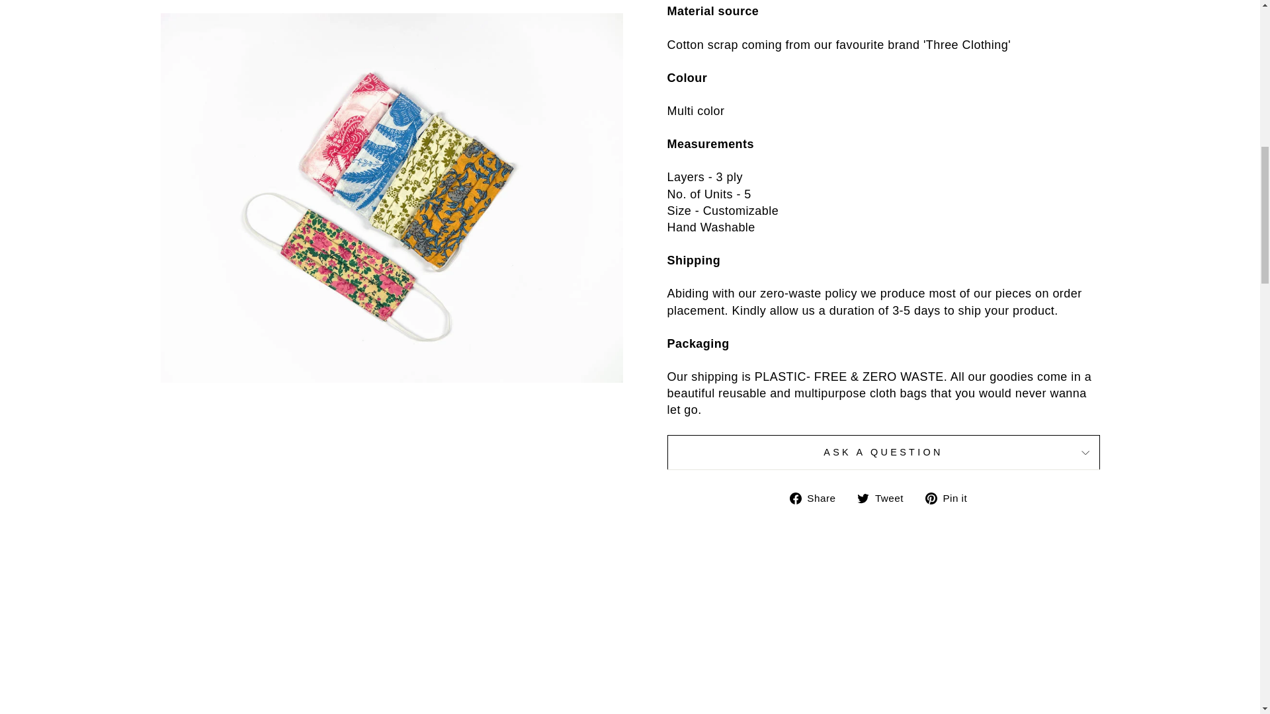 The height and width of the screenshot is (714, 1270). What do you see at coordinates (863, 498) in the screenshot?
I see `twitter` at bounding box center [863, 498].